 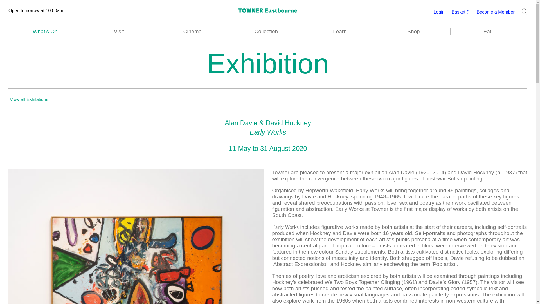 I want to click on Become a Member, so click(x=496, y=12).